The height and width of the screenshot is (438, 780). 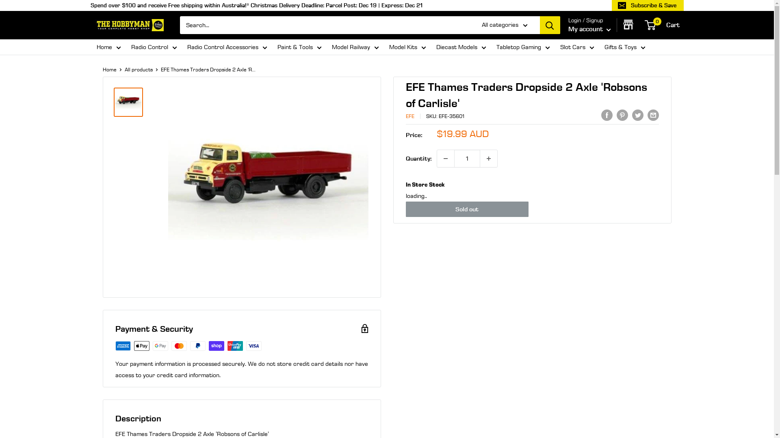 I want to click on Subscribe & Save, so click(x=648, y=5).